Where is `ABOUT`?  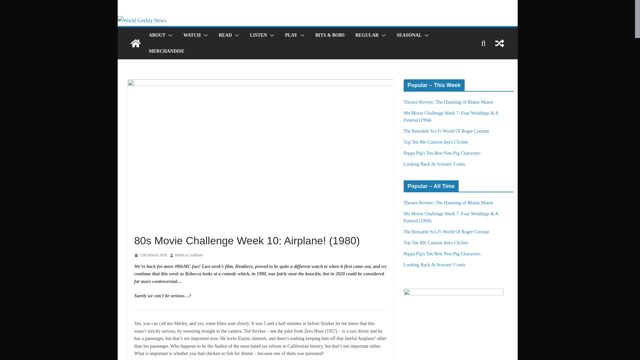
ABOUT is located at coordinates (157, 35).